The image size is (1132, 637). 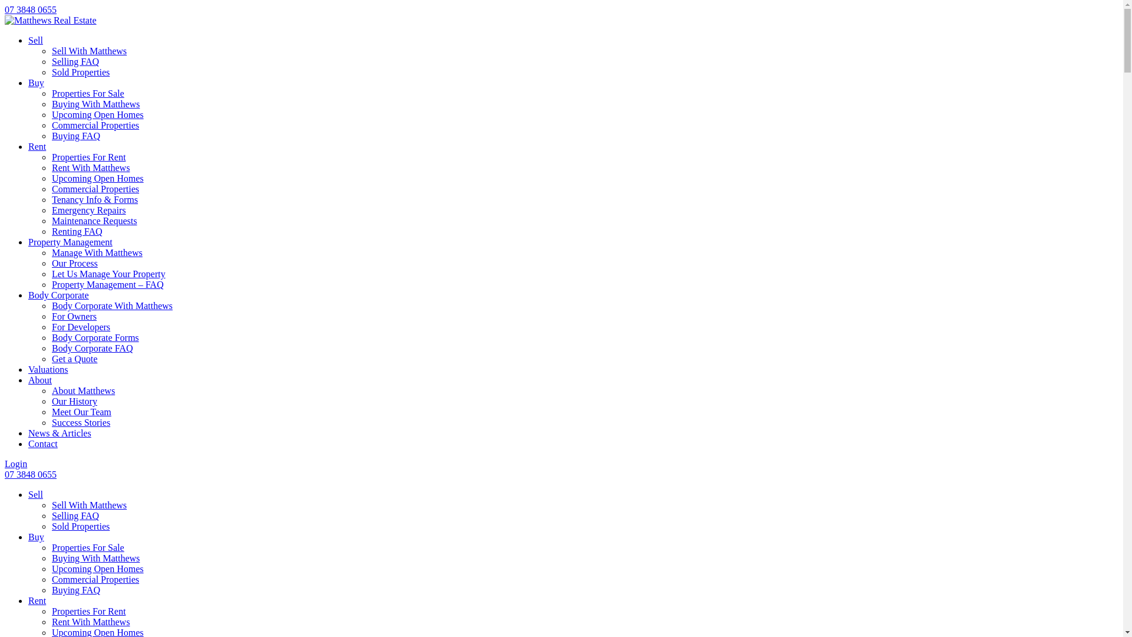 I want to click on Buy, so click(x=37, y=83).